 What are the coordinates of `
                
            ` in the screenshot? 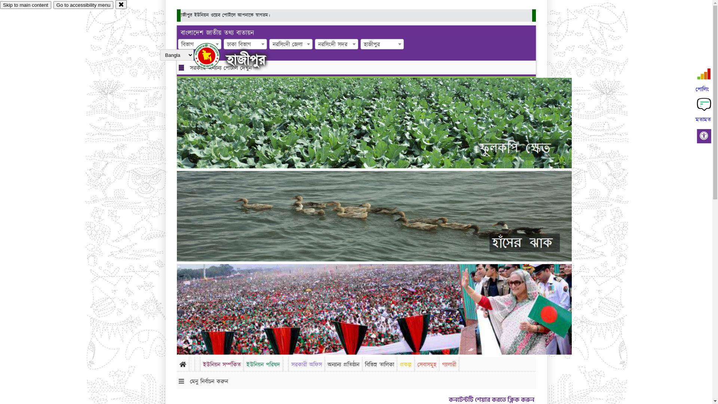 It's located at (213, 56).